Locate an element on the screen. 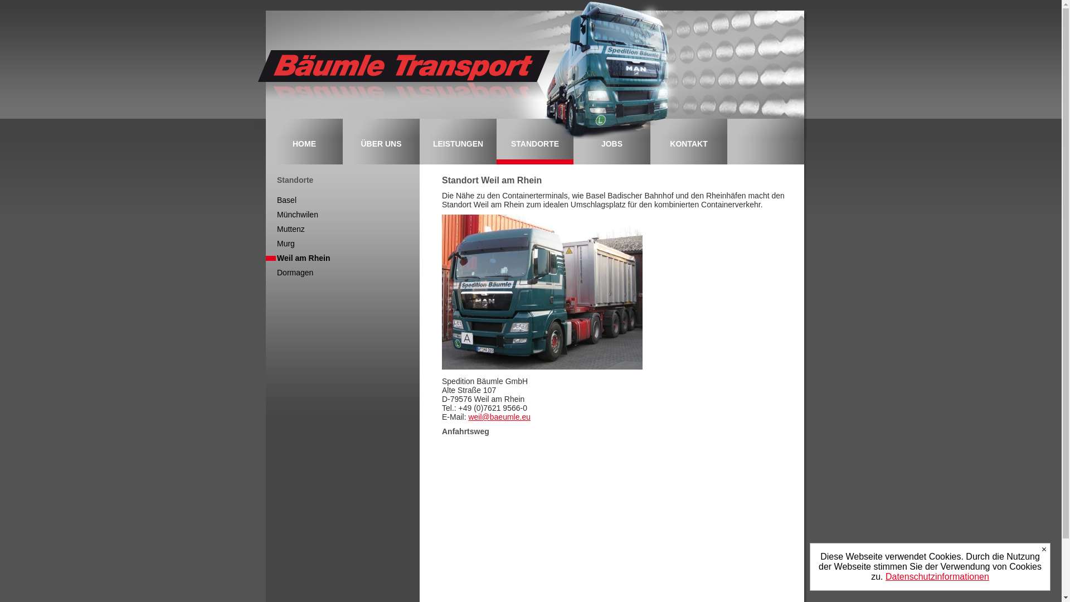  Ich stimme zu is located at coordinates (1044, 550).